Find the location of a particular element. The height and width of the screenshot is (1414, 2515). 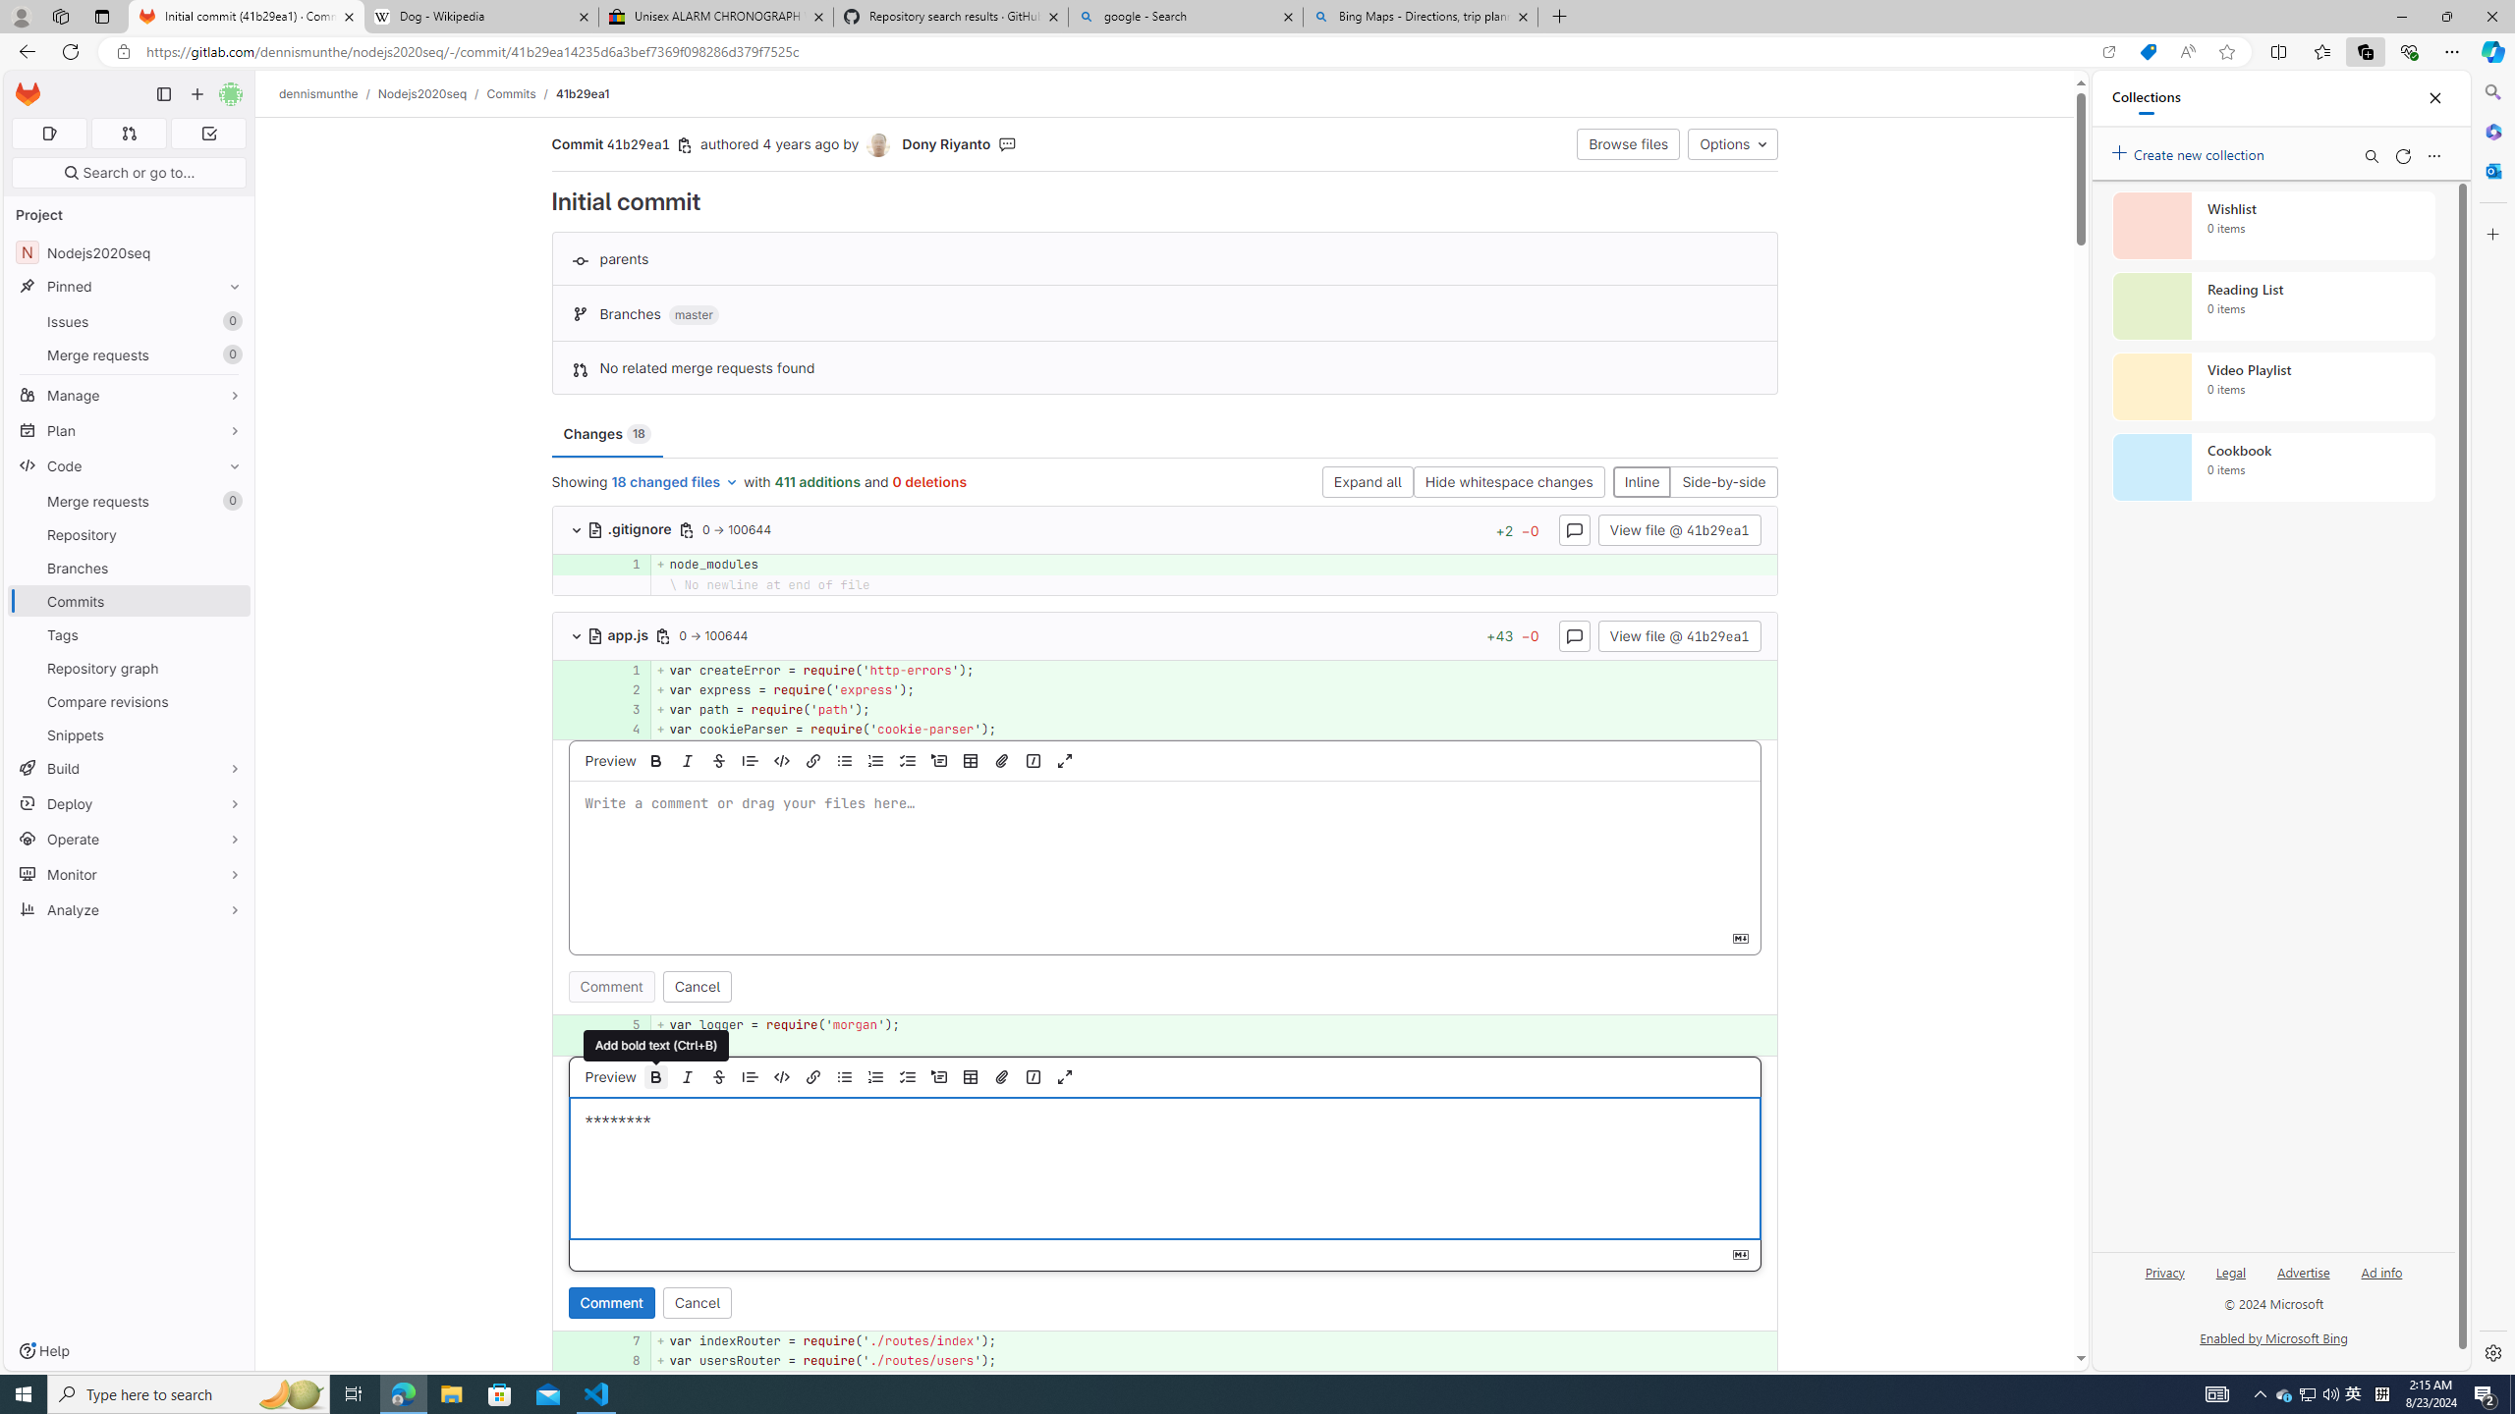

Merge requests0 is located at coordinates (130, 501).